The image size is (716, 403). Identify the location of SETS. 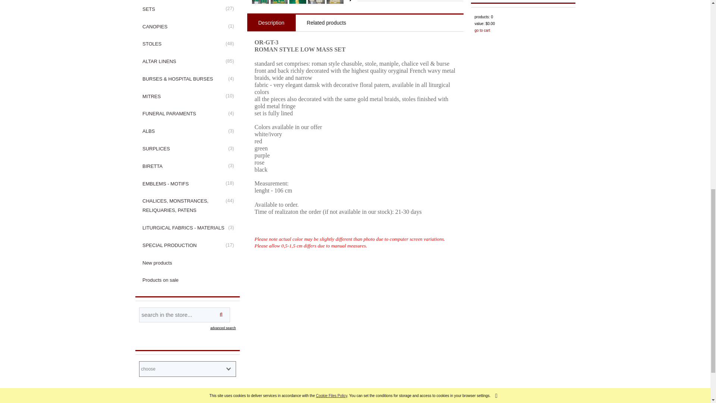
(187, 9).